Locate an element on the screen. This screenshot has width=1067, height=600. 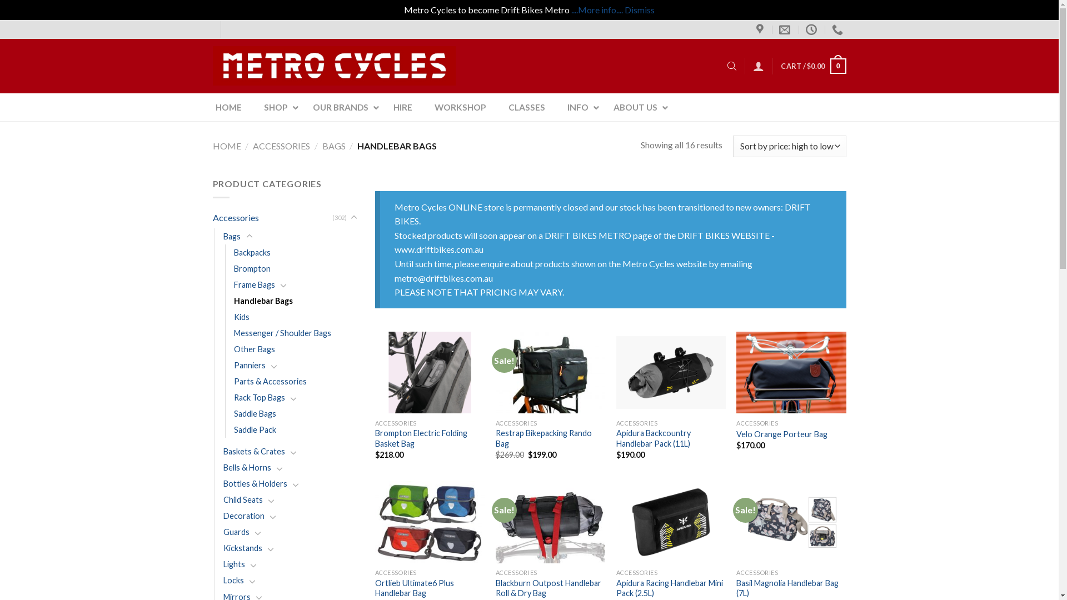
Decoration is located at coordinates (244, 516).